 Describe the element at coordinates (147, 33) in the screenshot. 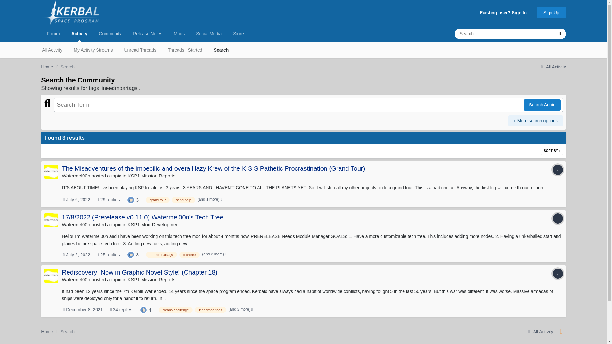

I see `Release Notes` at that location.